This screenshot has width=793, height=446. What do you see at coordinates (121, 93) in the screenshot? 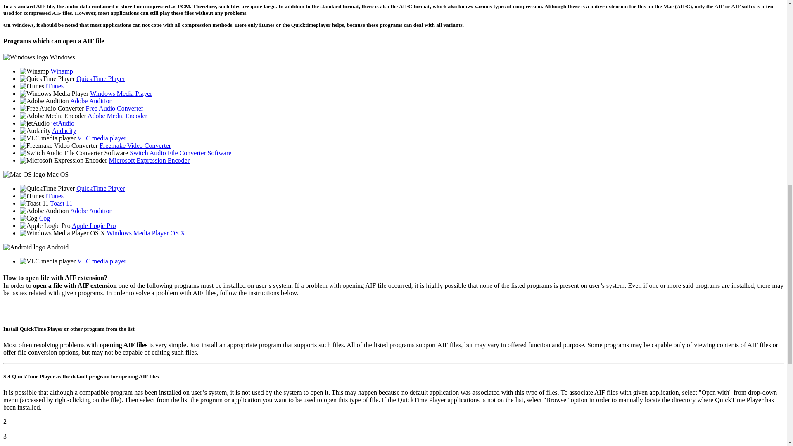
I see `Windows Media Player` at bounding box center [121, 93].